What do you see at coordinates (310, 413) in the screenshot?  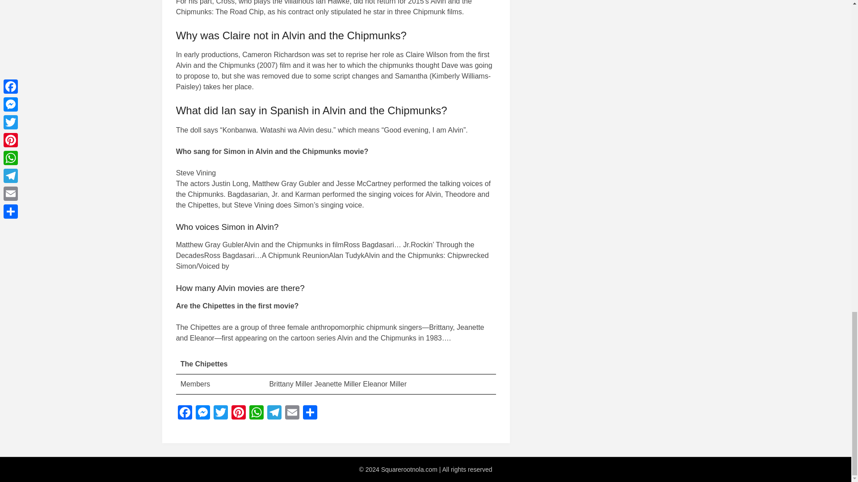 I see `Share` at bounding box center [310, 413].